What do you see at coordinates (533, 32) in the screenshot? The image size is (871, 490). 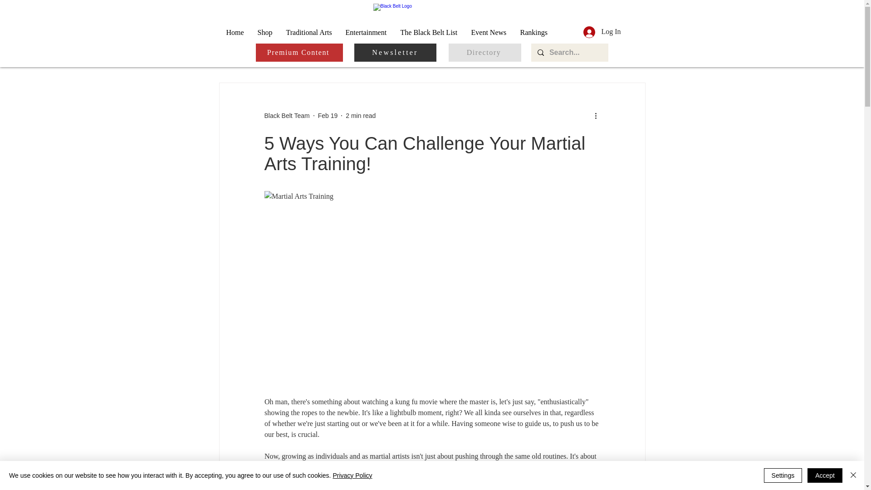 I see `Rankings` at bounding box center [533, 32].